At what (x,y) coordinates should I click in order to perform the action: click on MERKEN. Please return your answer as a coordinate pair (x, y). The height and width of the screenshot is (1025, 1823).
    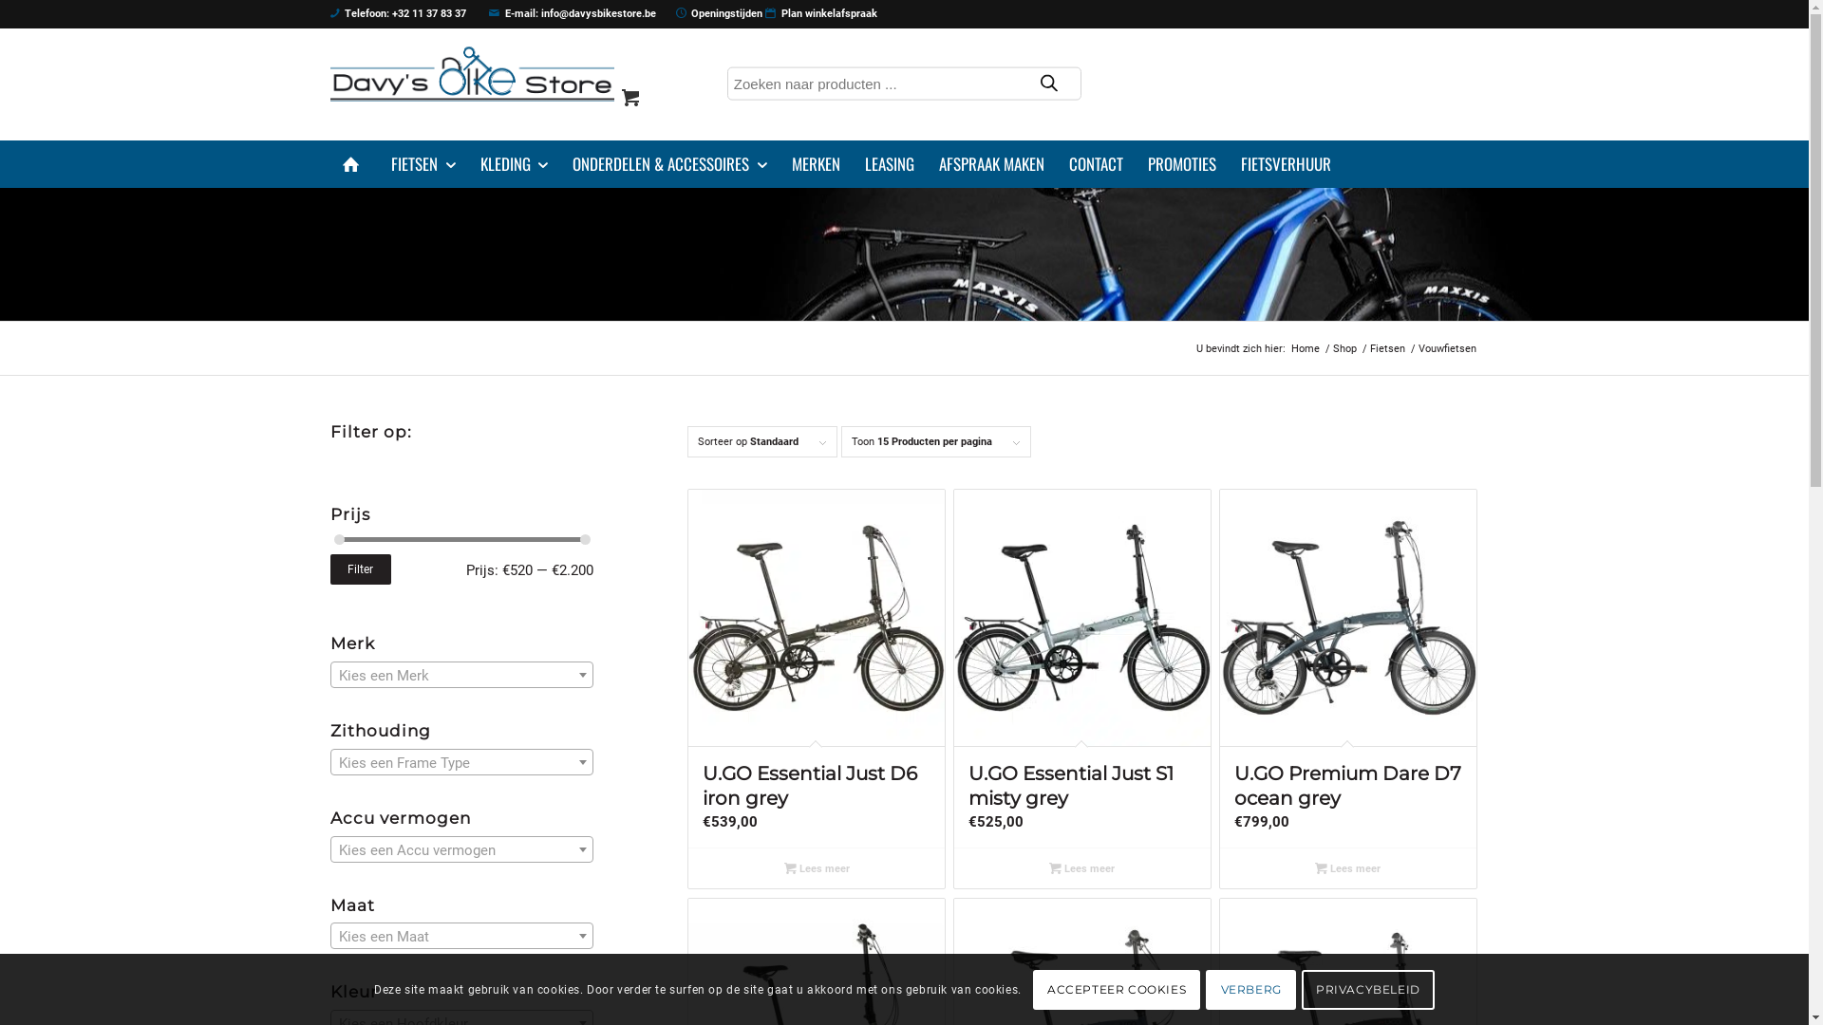
    Looking at the image, I should click on (815, 164).